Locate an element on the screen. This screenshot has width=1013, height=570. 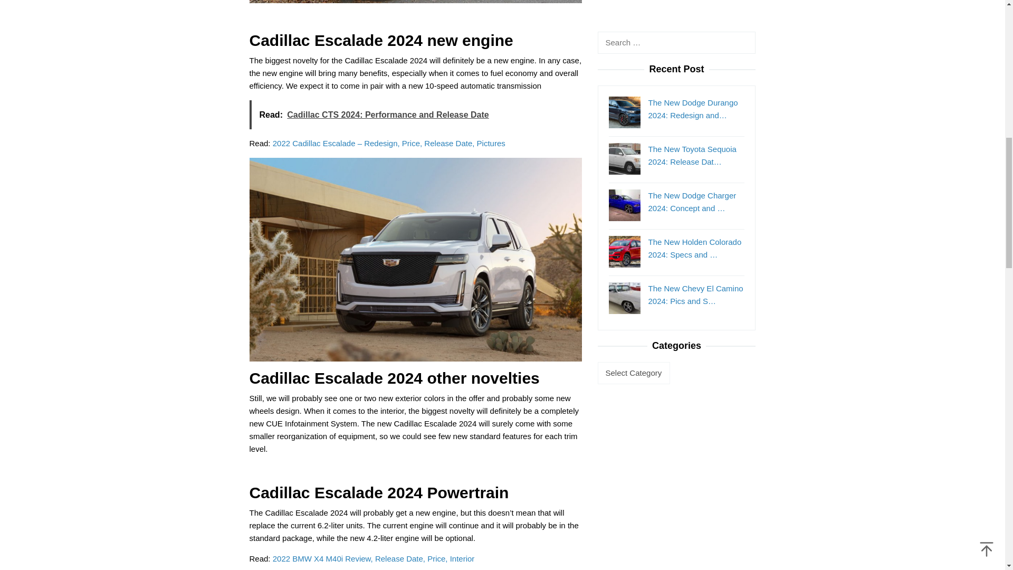
Read:  Cadillac CTS 2024: Performance and Release Date is located at coordinates (415, 115).